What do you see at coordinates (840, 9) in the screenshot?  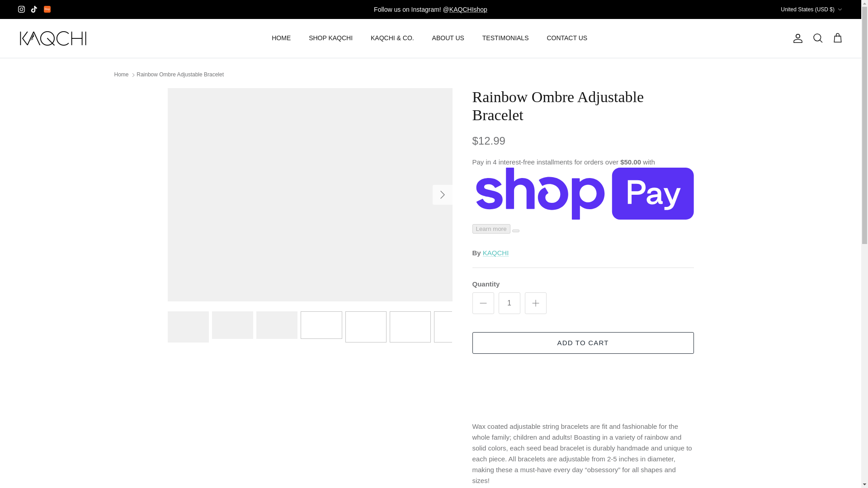 I see `Down` at bounding box center [840, 9].